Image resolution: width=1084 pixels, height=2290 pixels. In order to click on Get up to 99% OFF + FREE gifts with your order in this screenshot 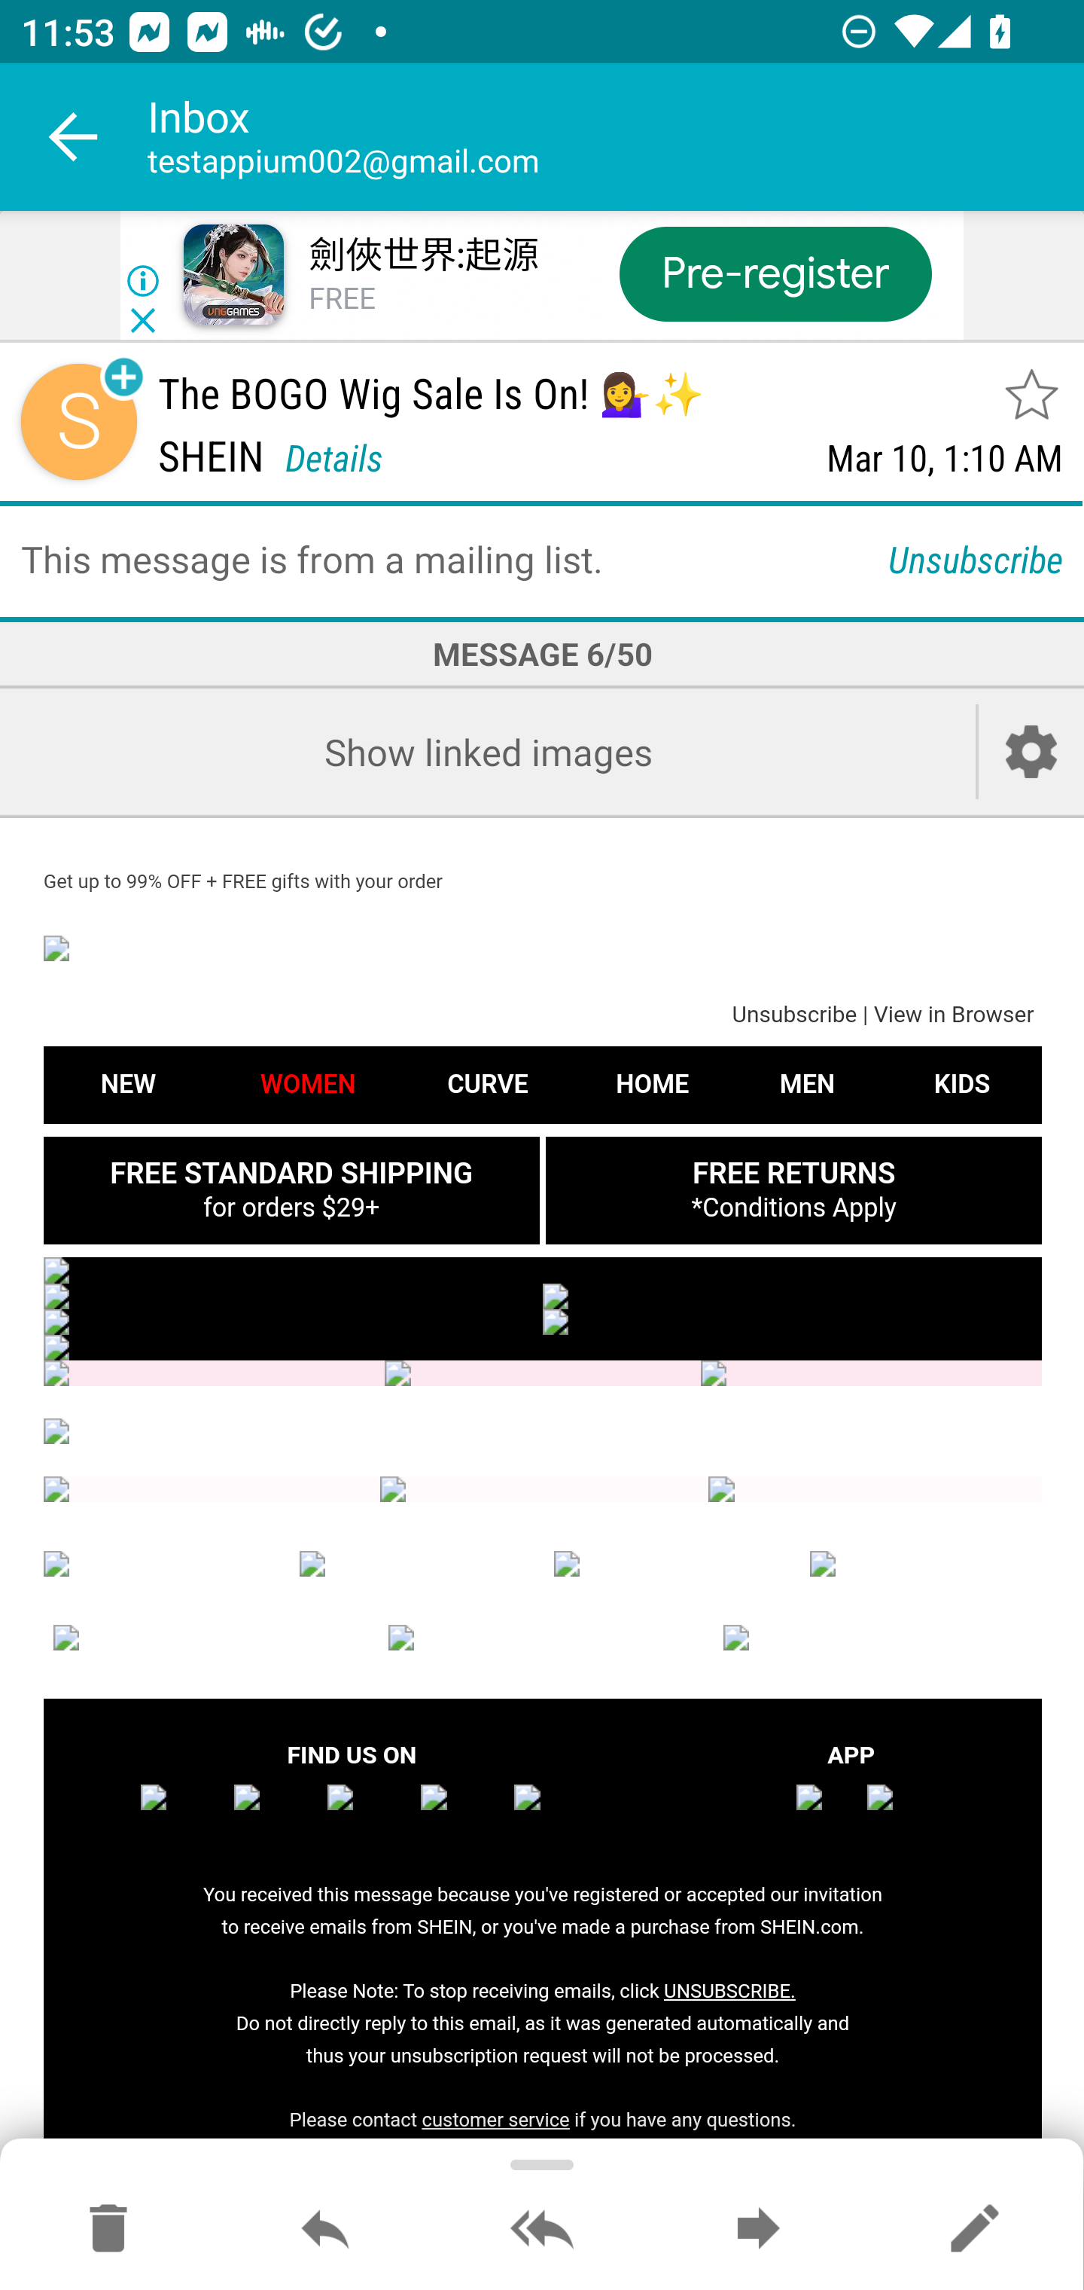, I will do `click(243, 881)`.